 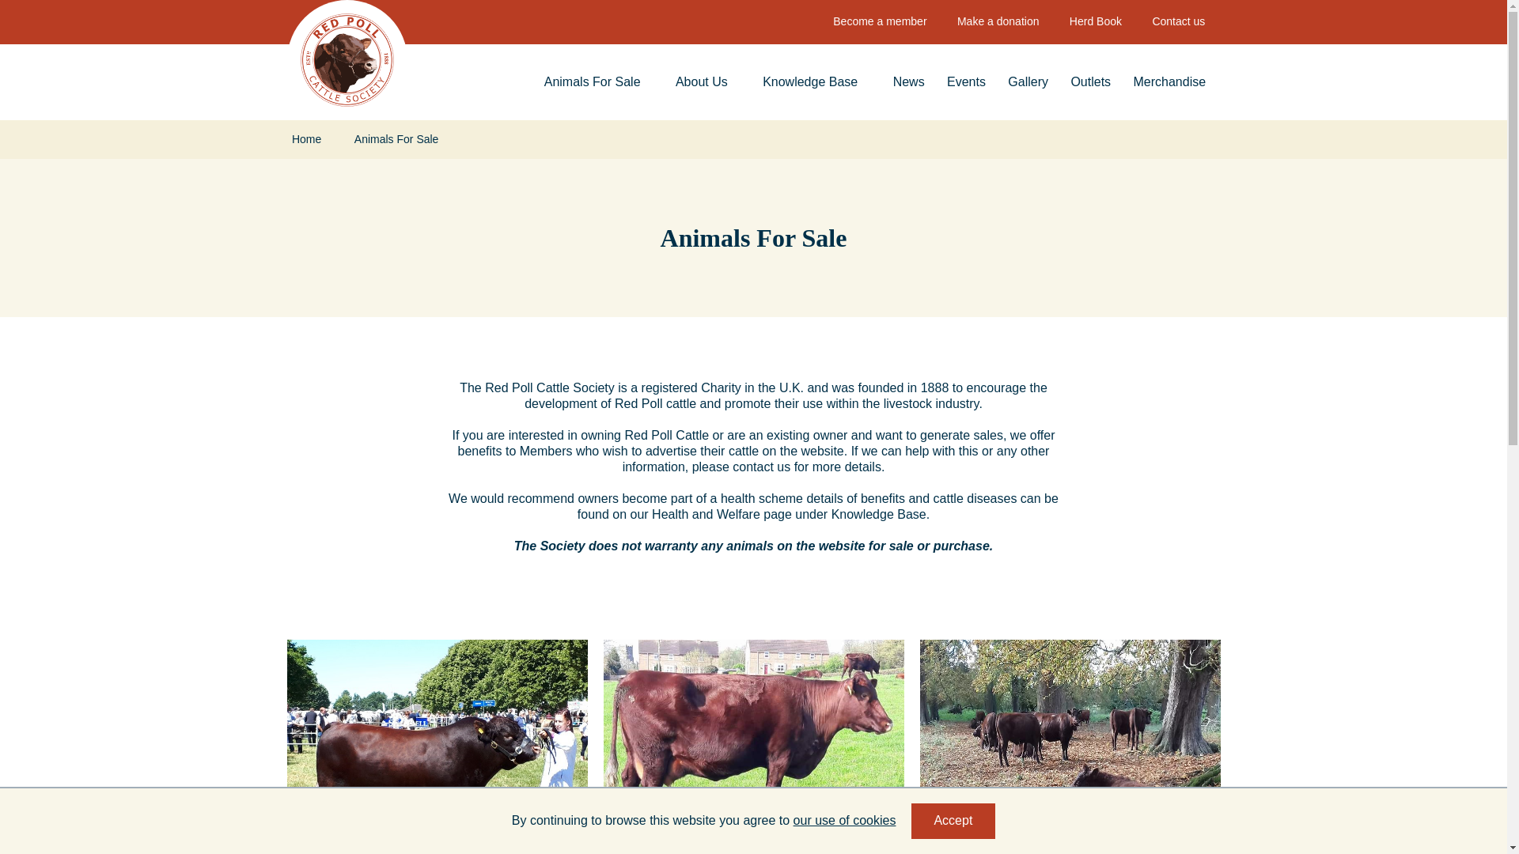 What do you see at coordinates (880, 22) in the screenshot?
I see `Become a member` at bounding box center [880, 22].